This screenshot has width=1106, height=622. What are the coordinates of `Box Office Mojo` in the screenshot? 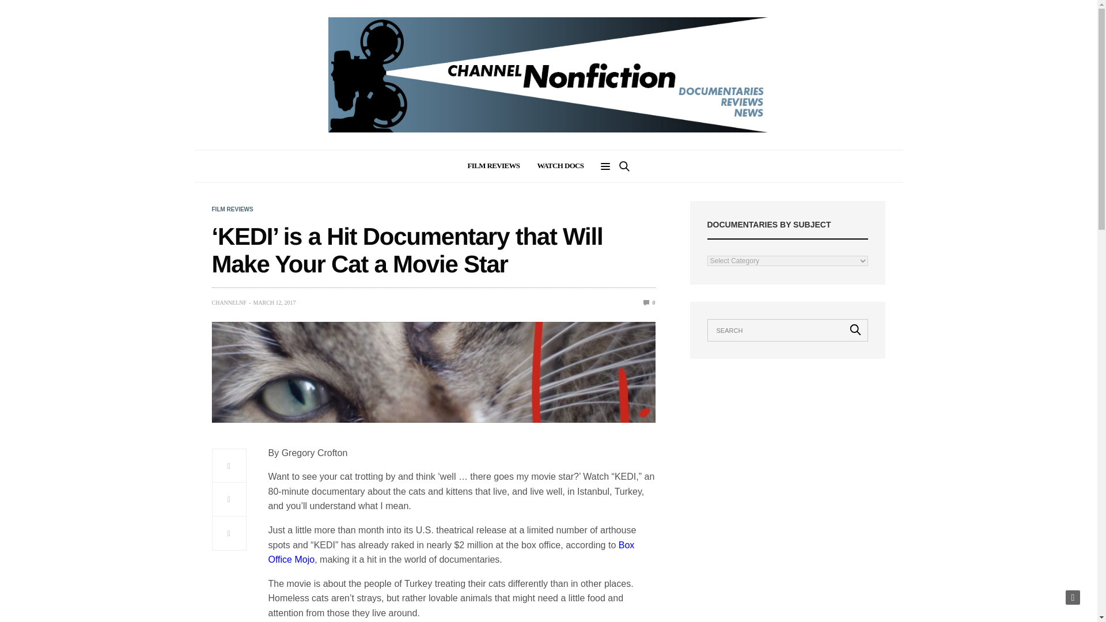 It's located at (452, 552).